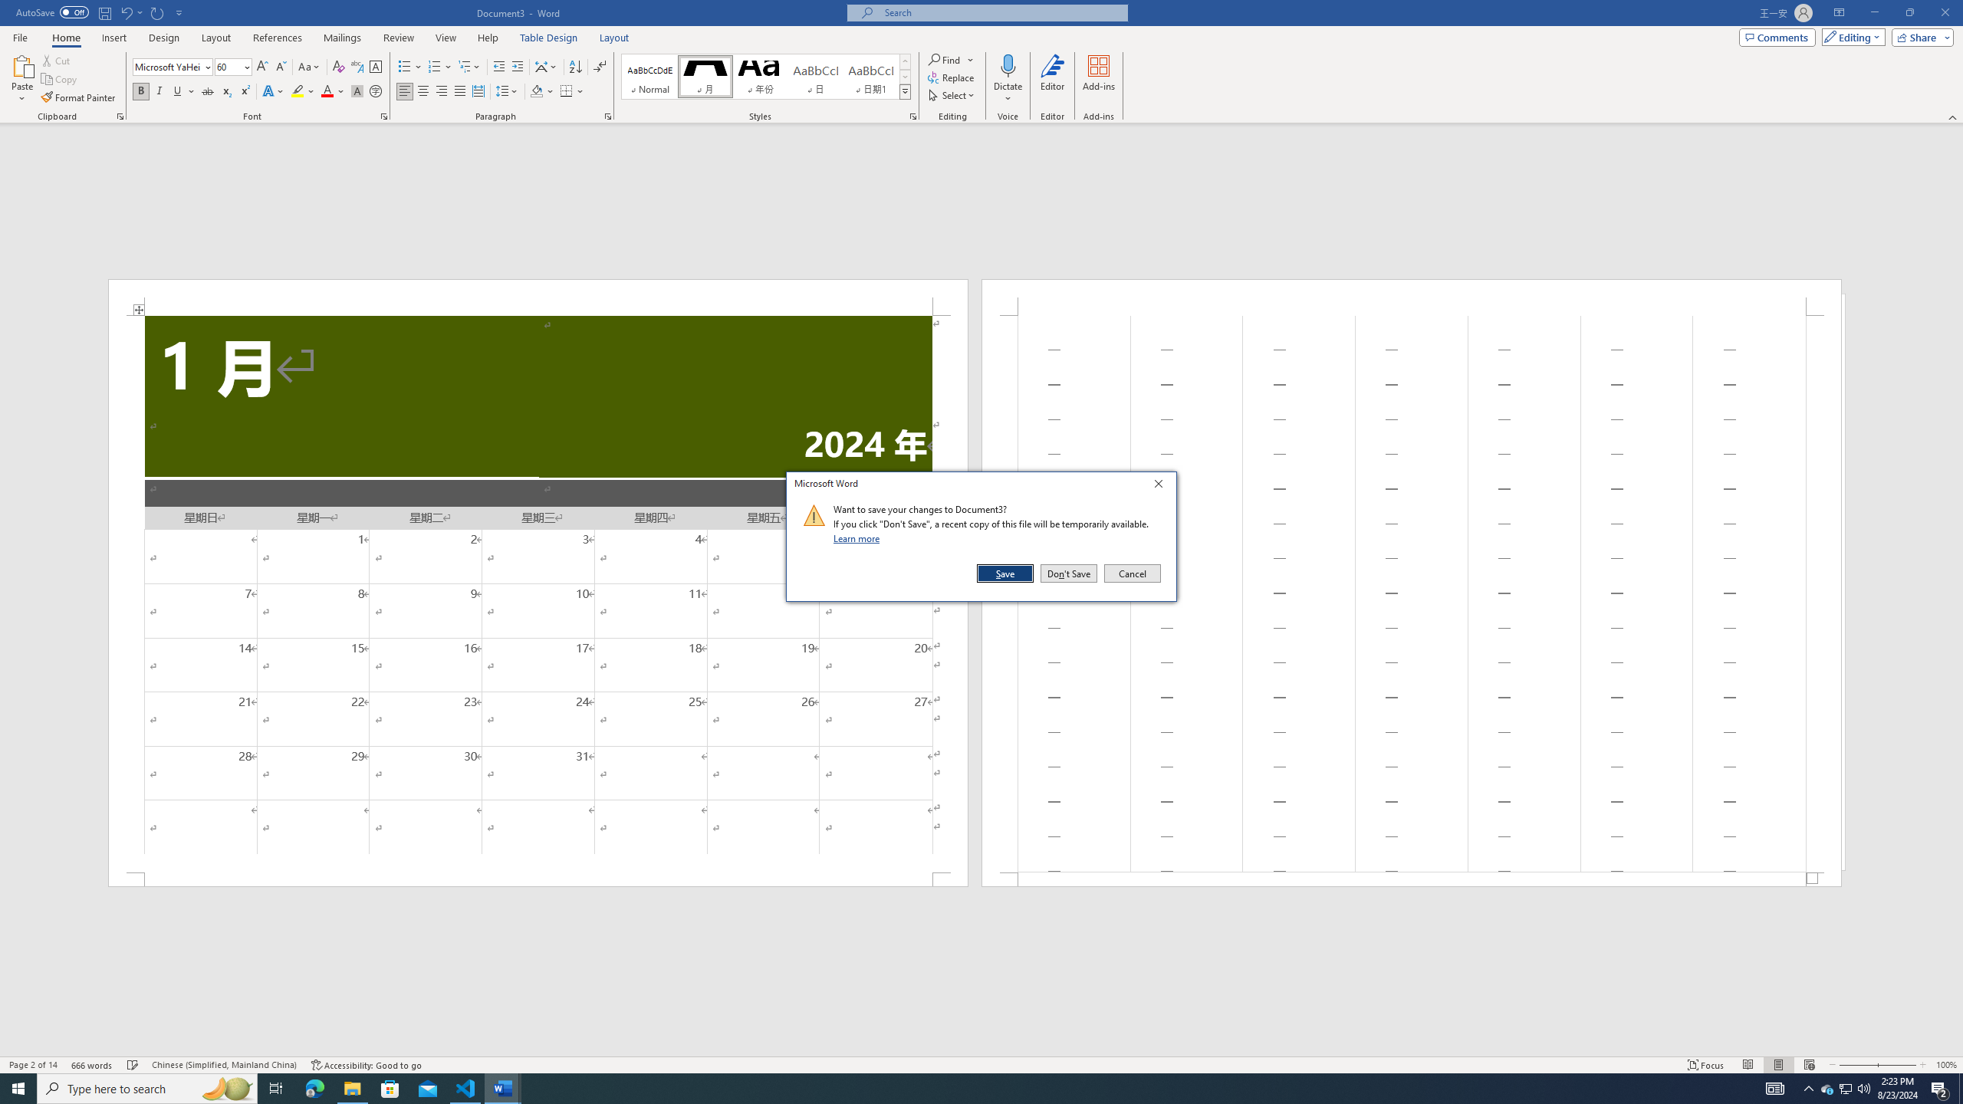 Image resolution: width=1963 pixels, height=1104 pixels. I want to click on Font, so click(167, 66).